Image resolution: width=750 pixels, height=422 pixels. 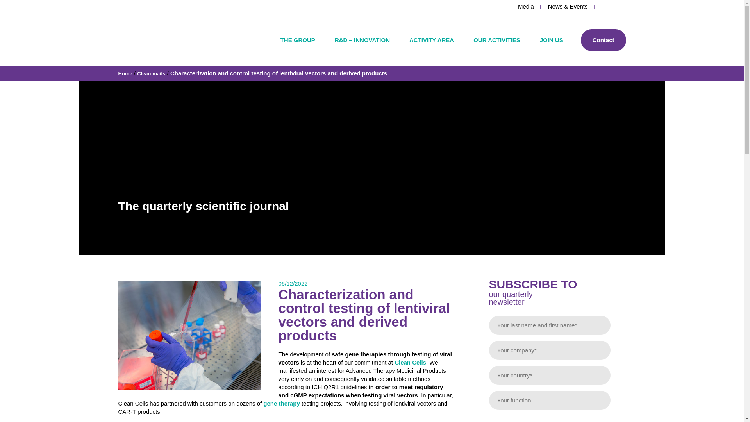 I want to click on JOIN US, so click(x=552, y=48).